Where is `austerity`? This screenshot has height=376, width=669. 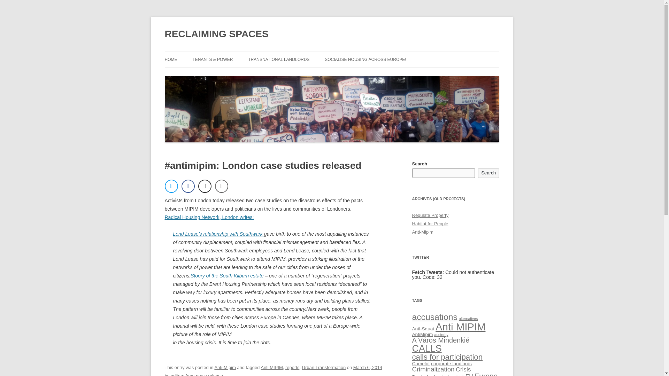
austerity is located at coordinates (441, 334).